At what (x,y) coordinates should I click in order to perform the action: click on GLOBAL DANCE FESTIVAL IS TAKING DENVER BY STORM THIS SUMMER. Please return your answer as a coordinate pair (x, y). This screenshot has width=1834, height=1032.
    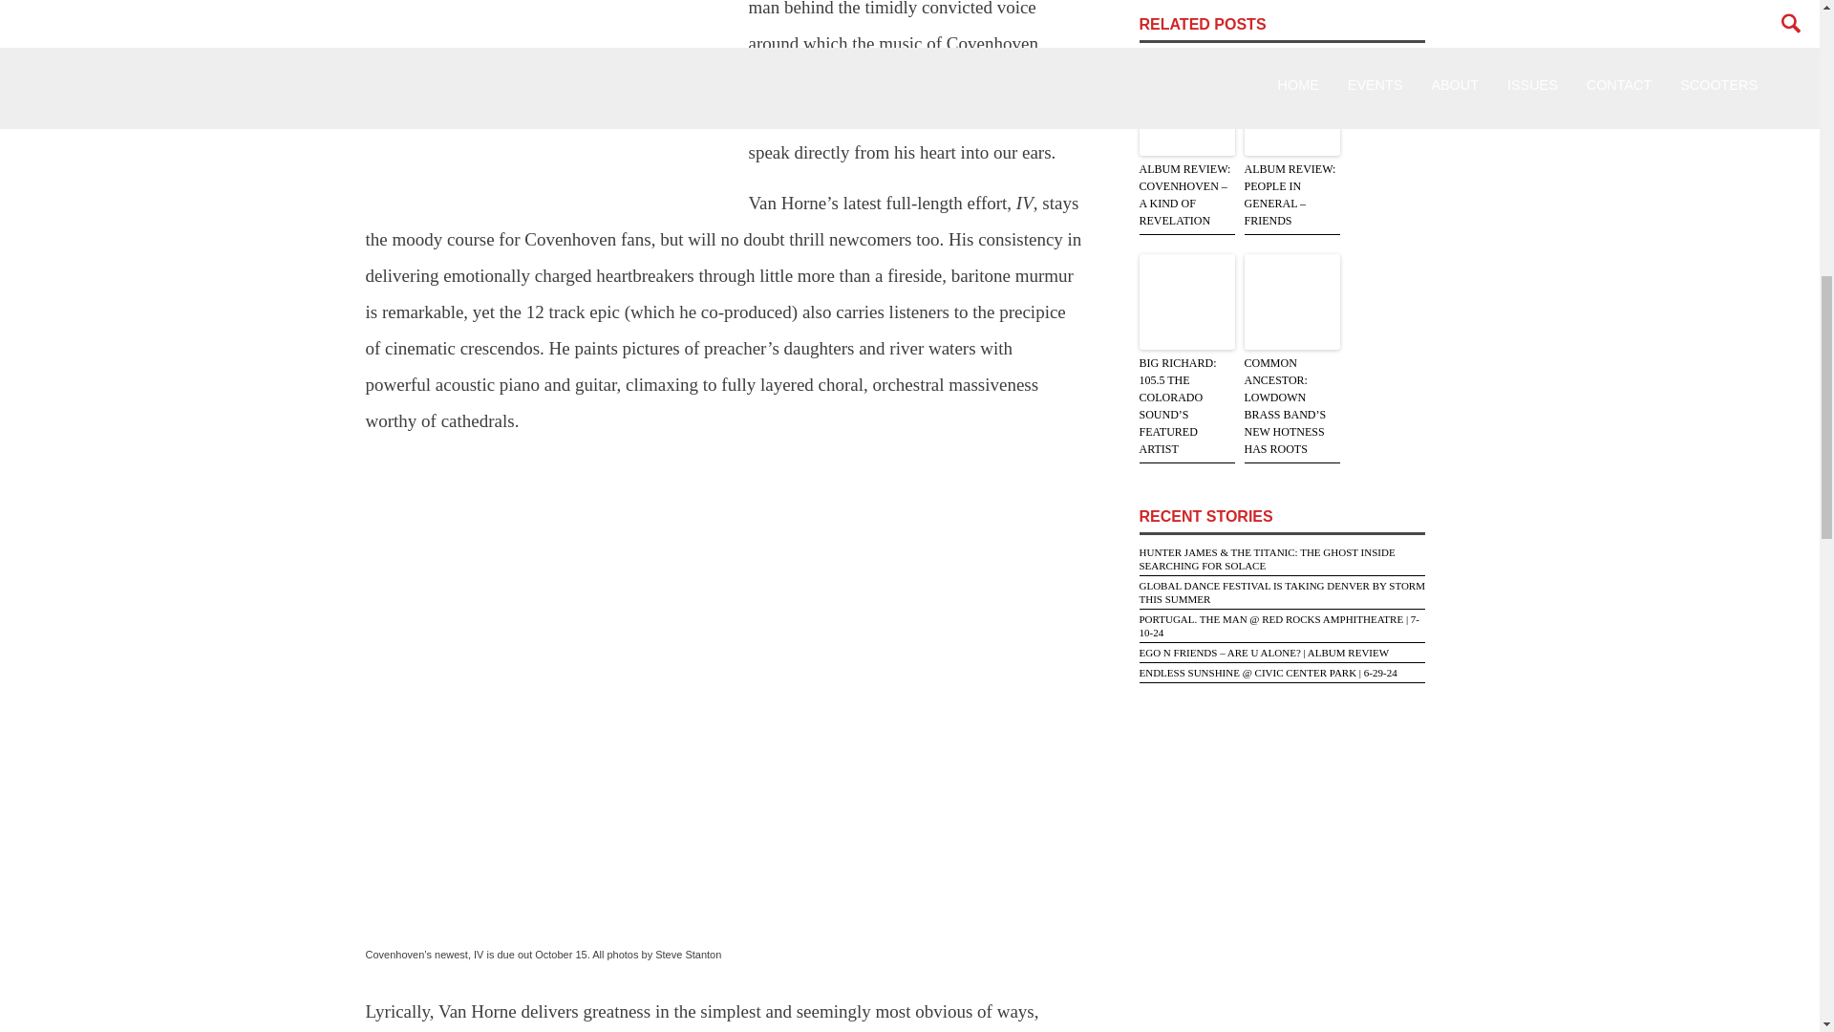
    Looking at the image, I should click on (1282, 591).